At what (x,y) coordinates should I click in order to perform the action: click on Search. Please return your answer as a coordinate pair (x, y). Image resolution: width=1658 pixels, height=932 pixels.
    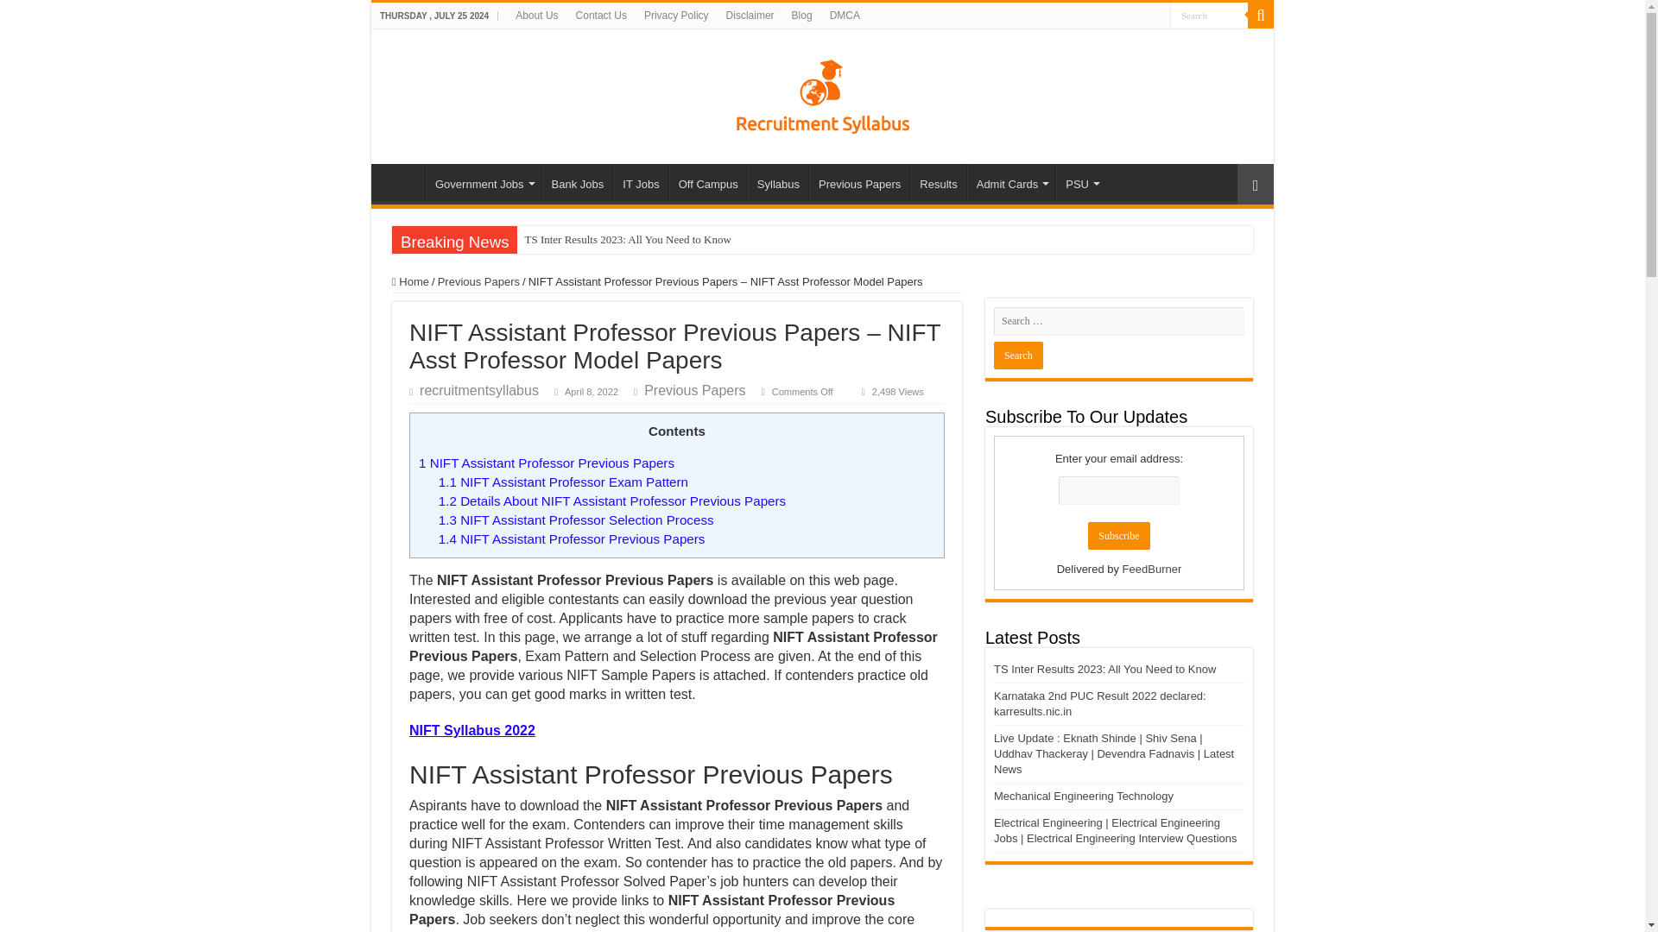
    Looking at the image, I should click on (1209, 16).